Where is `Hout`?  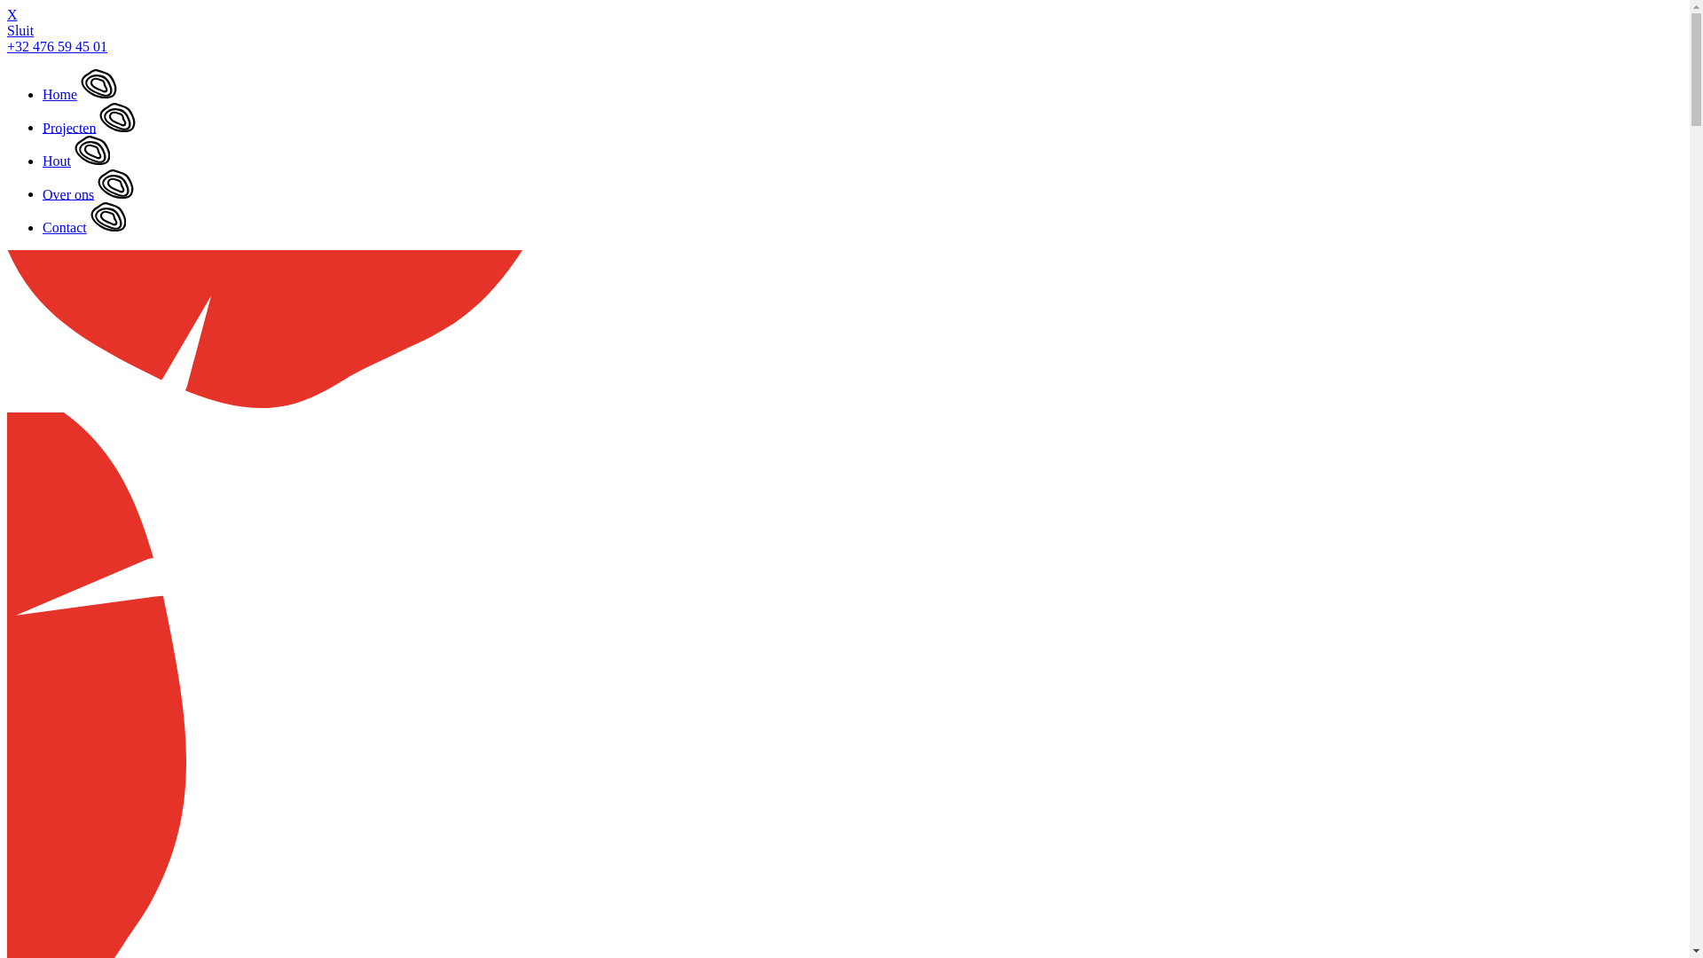 Hout is located at coordinates (57, 161).